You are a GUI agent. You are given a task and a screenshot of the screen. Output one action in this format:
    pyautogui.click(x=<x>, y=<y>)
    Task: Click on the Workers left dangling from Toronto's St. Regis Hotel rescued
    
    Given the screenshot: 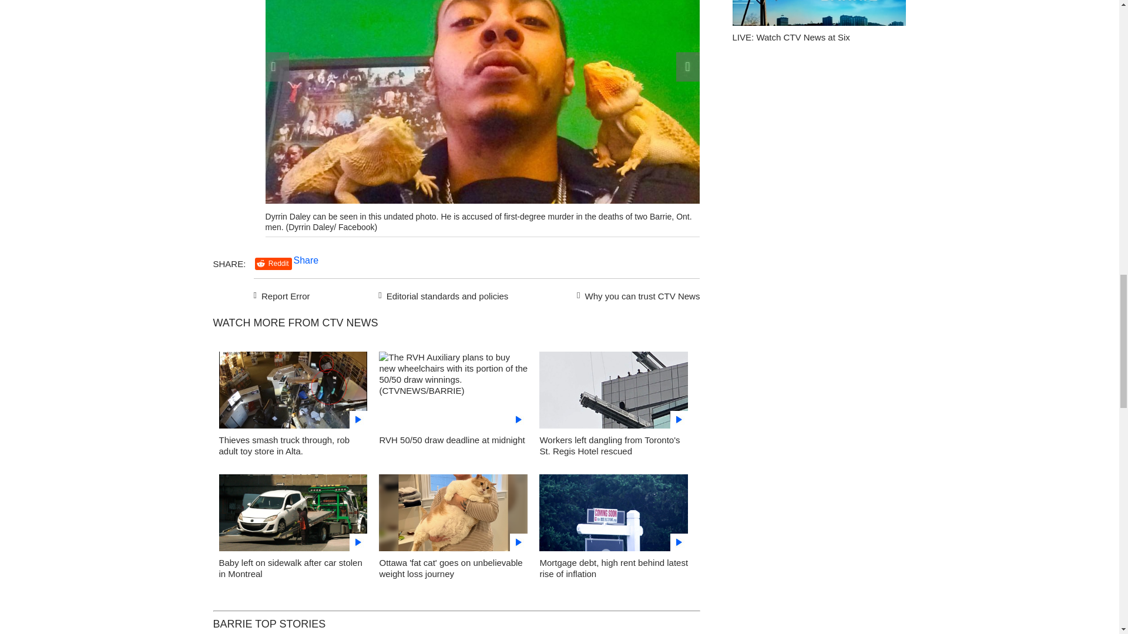 What is the action you would take?
    pyautogui.click(x=609, y=445)
    